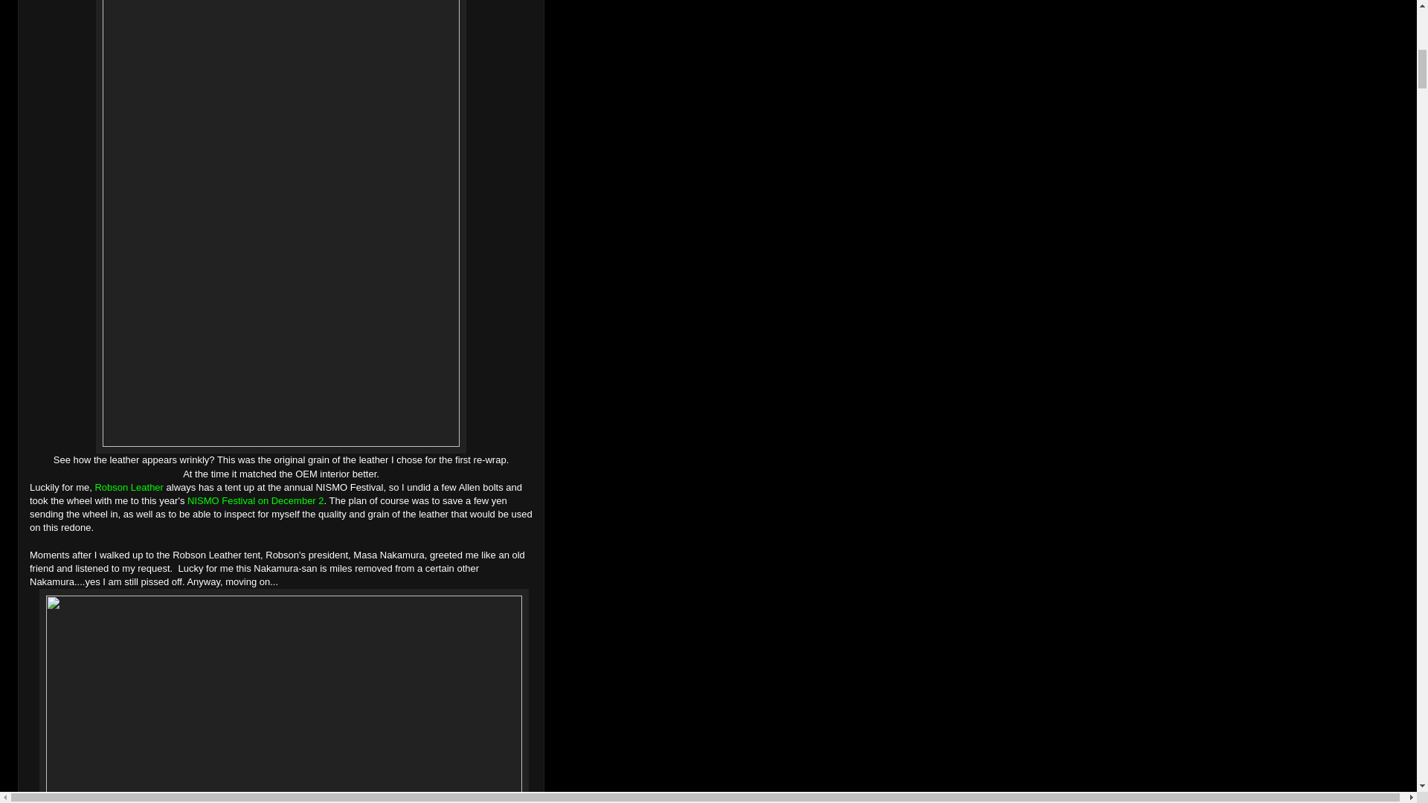  What do you see at coordinates (129, 488) in the screenshot?
I see `Robson Leather` at bounding box center [129, 488].